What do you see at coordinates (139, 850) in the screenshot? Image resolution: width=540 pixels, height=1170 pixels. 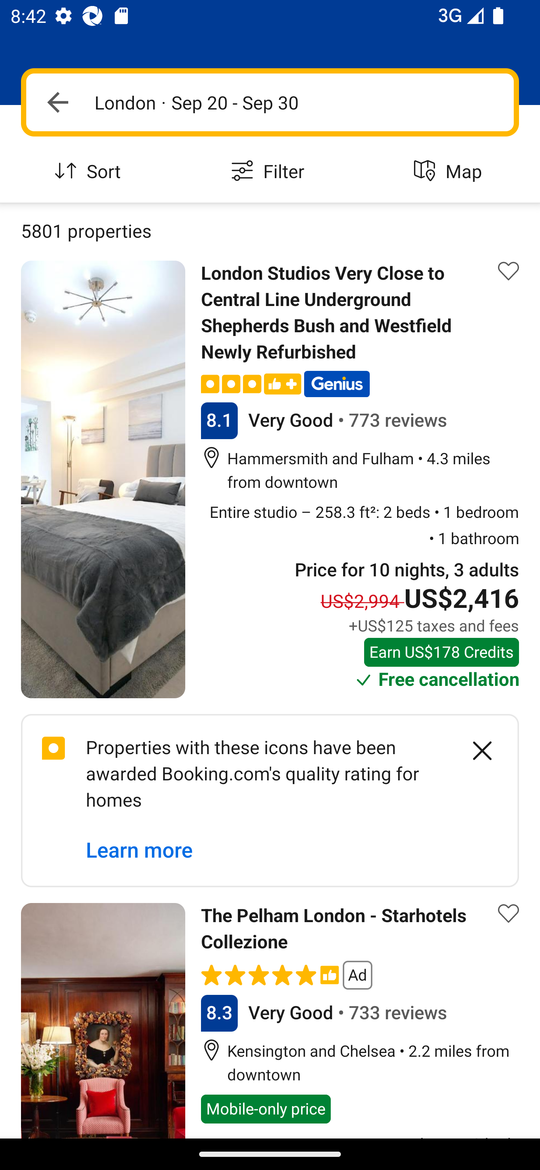 I see `Learn more` at bounding box center [139, 850].